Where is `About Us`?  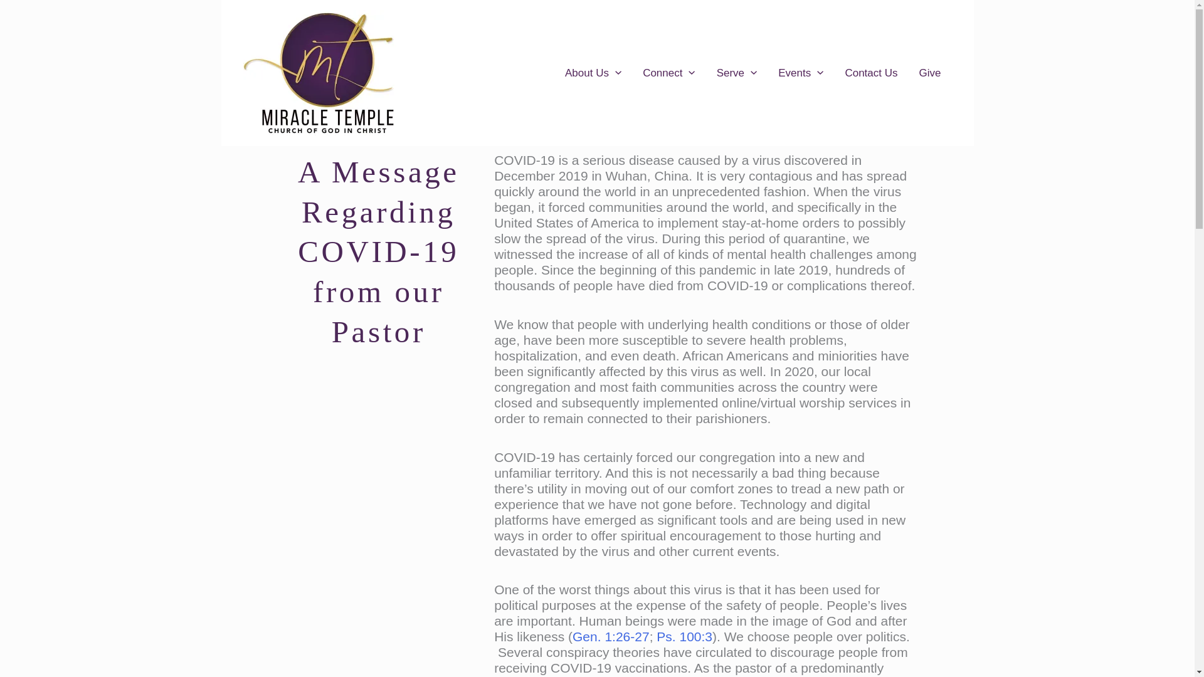
About Us is located at coordinates (593, 73).